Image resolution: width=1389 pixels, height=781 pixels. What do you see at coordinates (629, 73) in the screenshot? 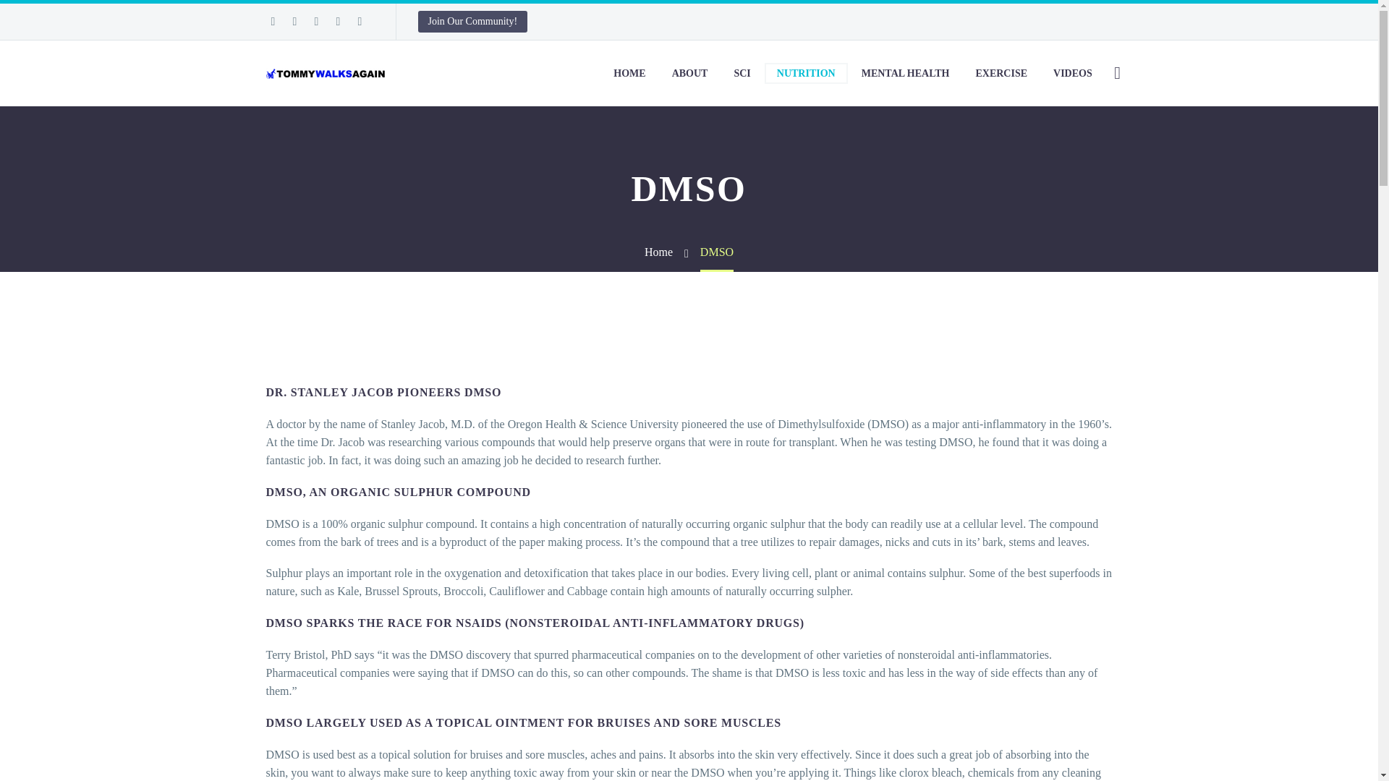
I see `HOME` at bounding box center [629, 73].